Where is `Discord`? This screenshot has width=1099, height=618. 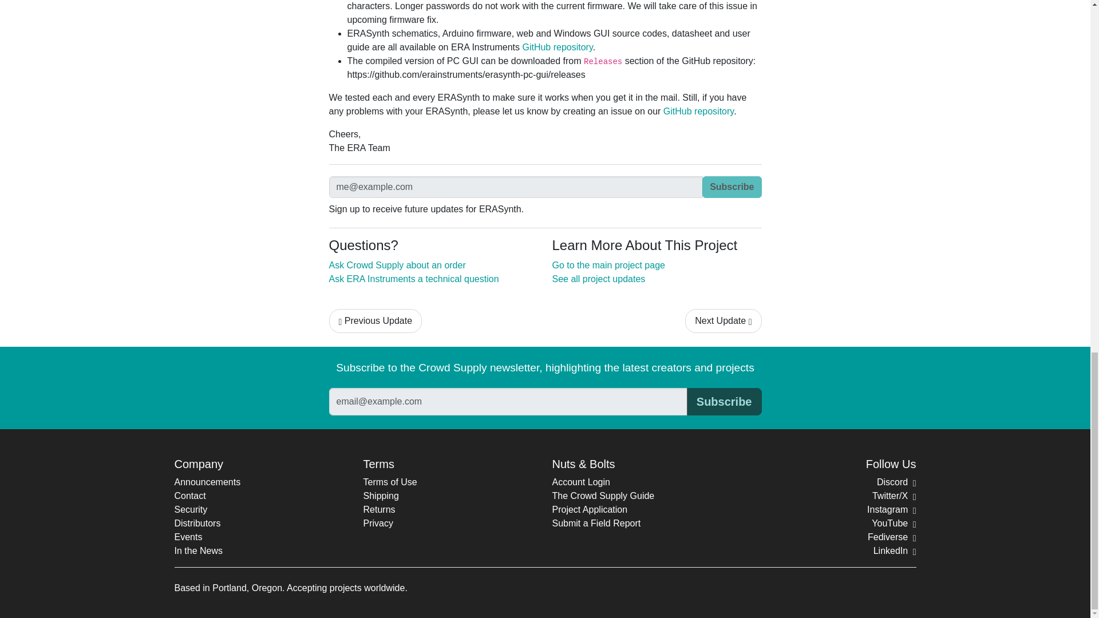 Discord is located at coordinates (896, 482).